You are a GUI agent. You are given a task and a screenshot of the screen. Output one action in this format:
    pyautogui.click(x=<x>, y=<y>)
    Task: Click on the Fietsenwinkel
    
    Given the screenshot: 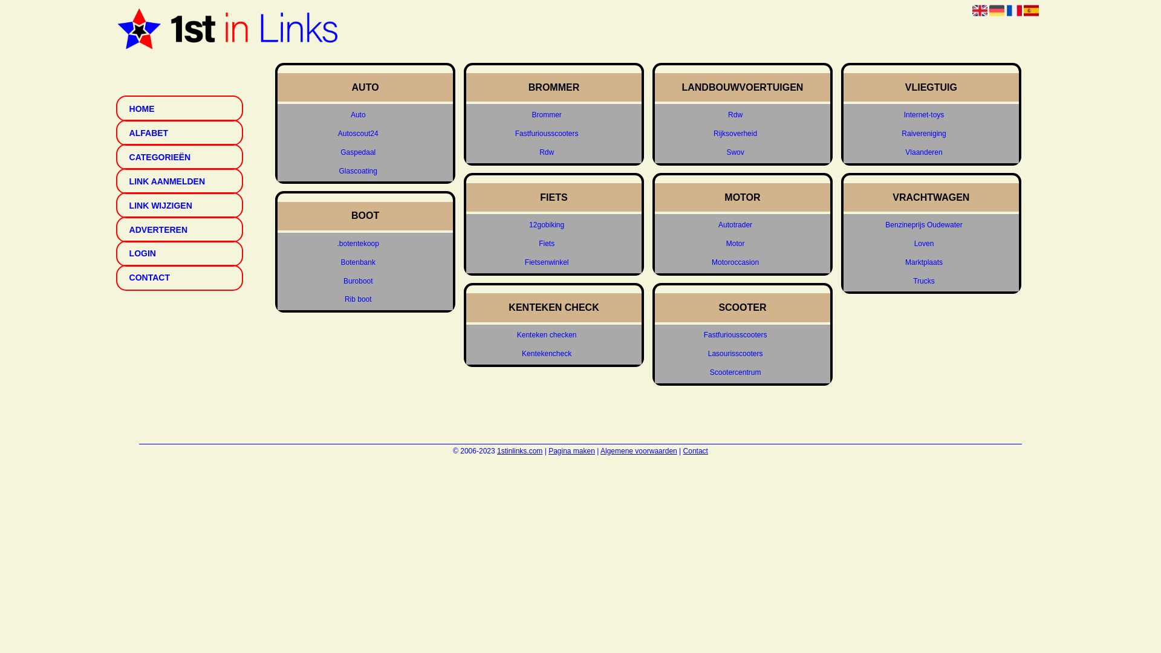 What is the action you would take?
    pyautogui.click(x=547, y=262)
    